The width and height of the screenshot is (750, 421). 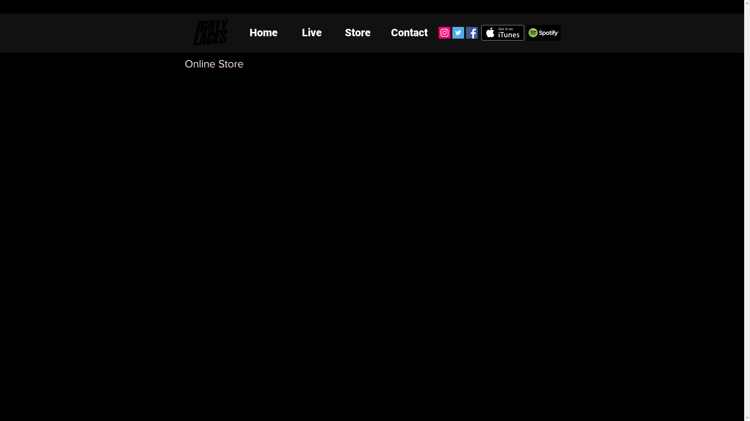 I want to click on Home, so click(x=263, y=33).